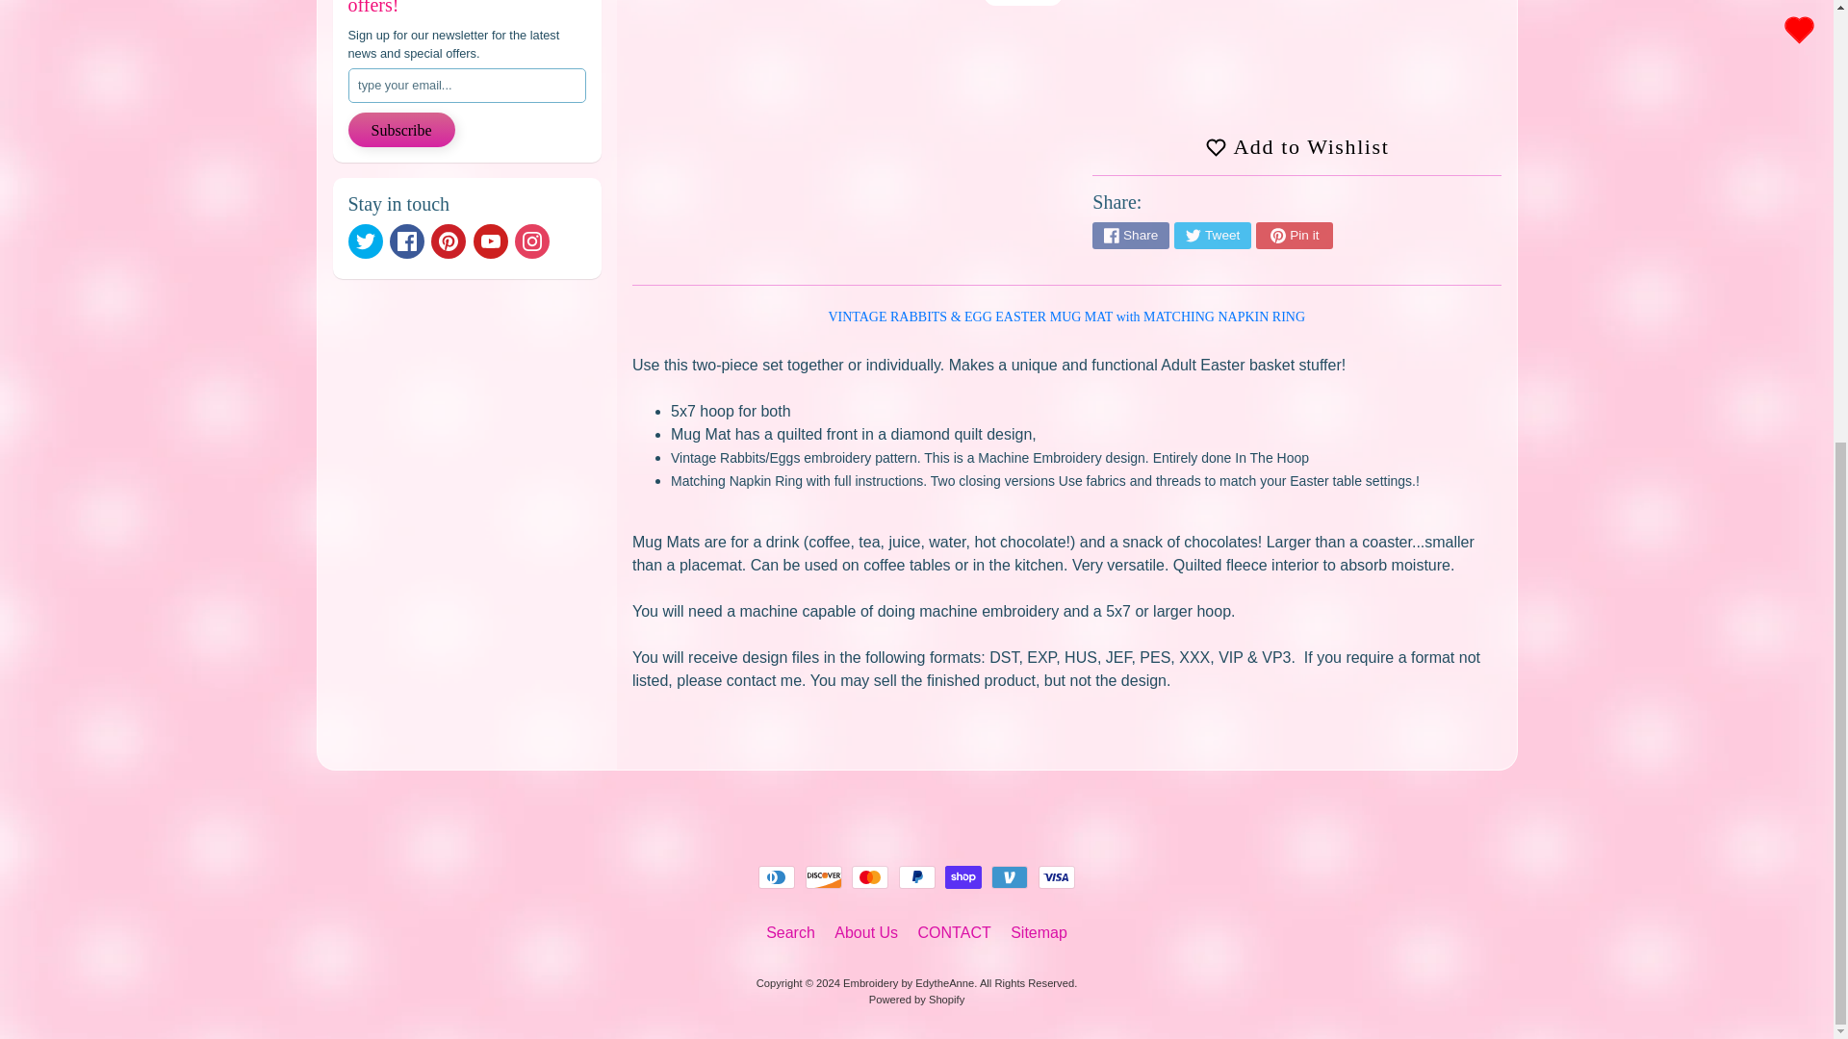 The image size is (1848, 1039). What do you see at coordinates (407, 241) in the screenshot?
I see `Facebook` at bounding box center [407, 241].